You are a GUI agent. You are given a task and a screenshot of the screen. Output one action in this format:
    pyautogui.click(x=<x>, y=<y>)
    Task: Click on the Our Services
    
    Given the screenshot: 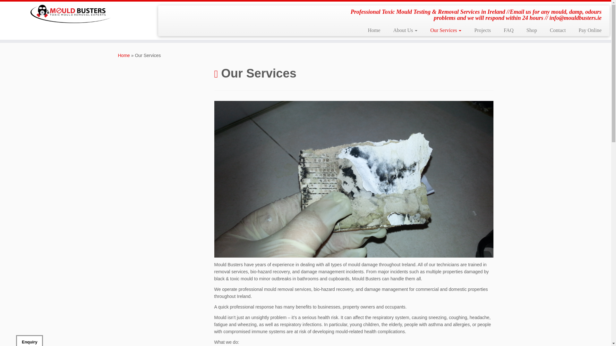 What is the action you would take?
    pyautogui.click(x=445, y=30)
    